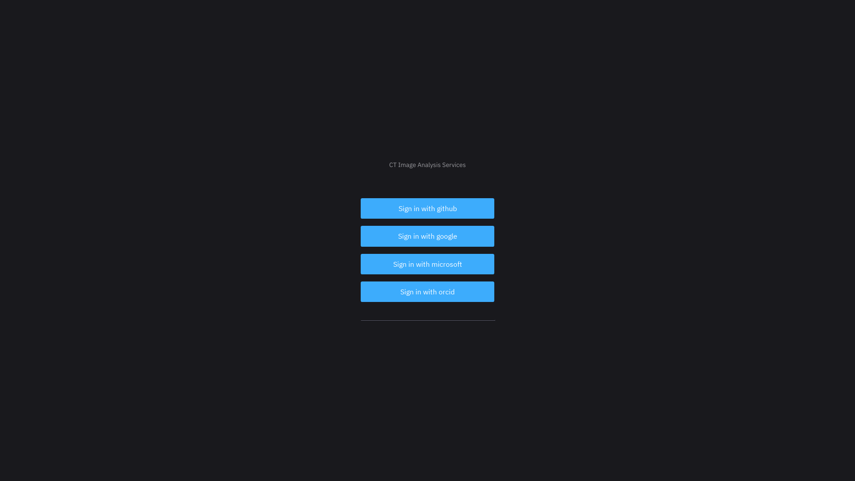  I want to click on Sign in with github, so click(427, 208).